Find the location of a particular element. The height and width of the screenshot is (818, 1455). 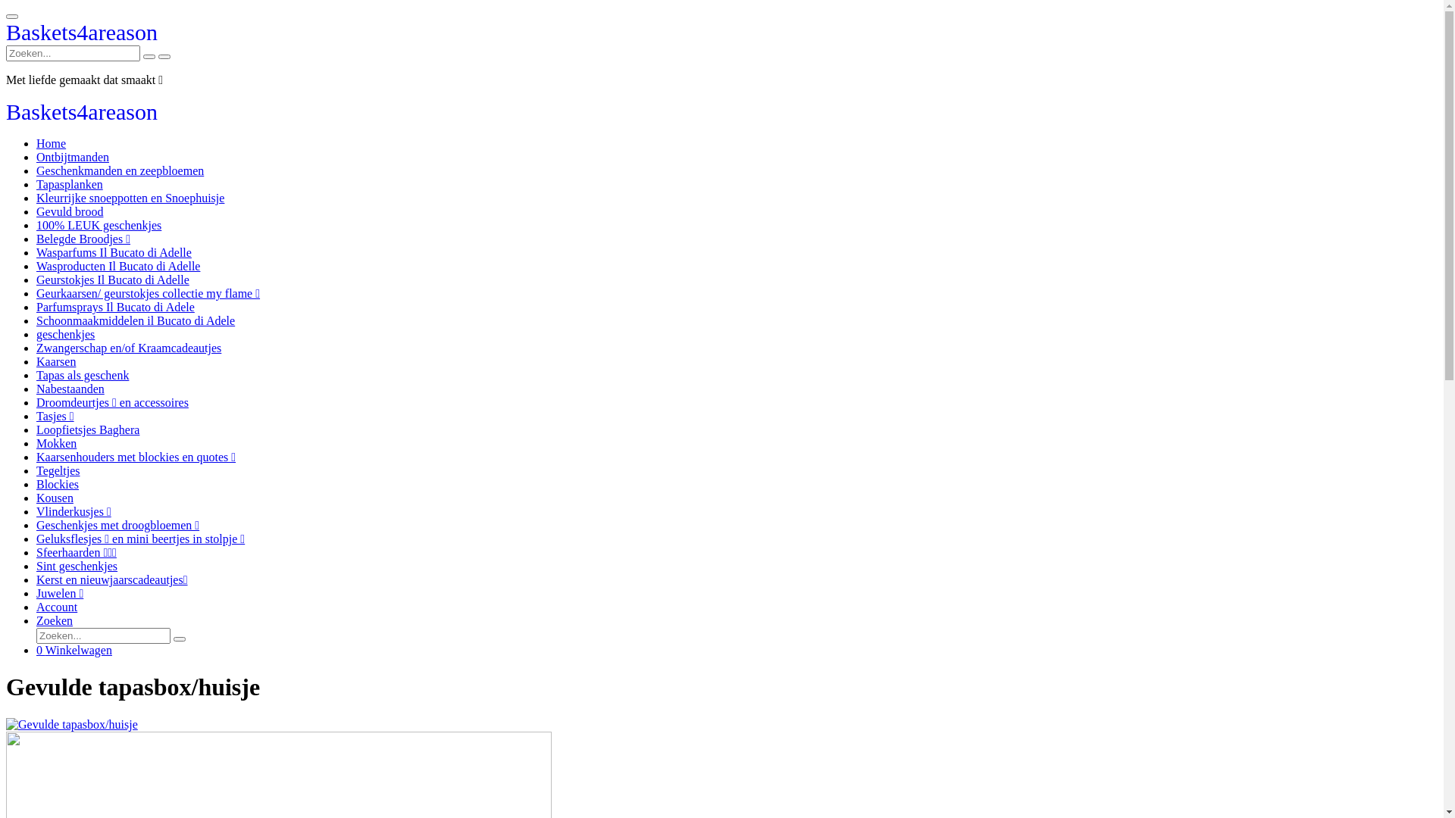

Tapasplanken is located at coordinates (70, 185).